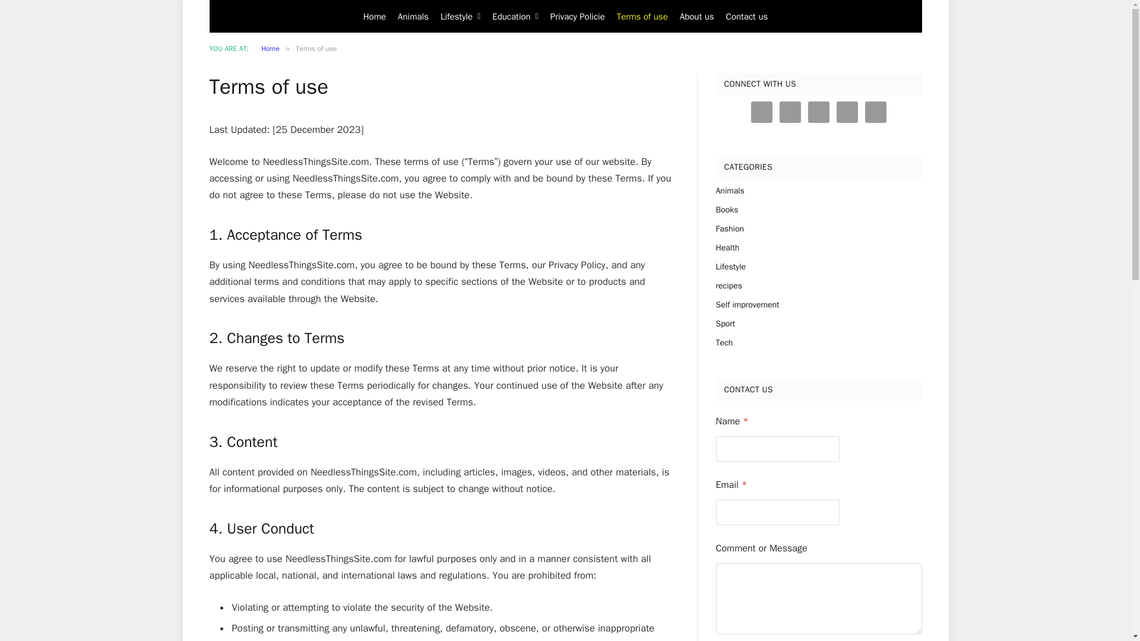  Describe the element at coordinates (727, 210) in the screenshot. I see `Books` at that location.